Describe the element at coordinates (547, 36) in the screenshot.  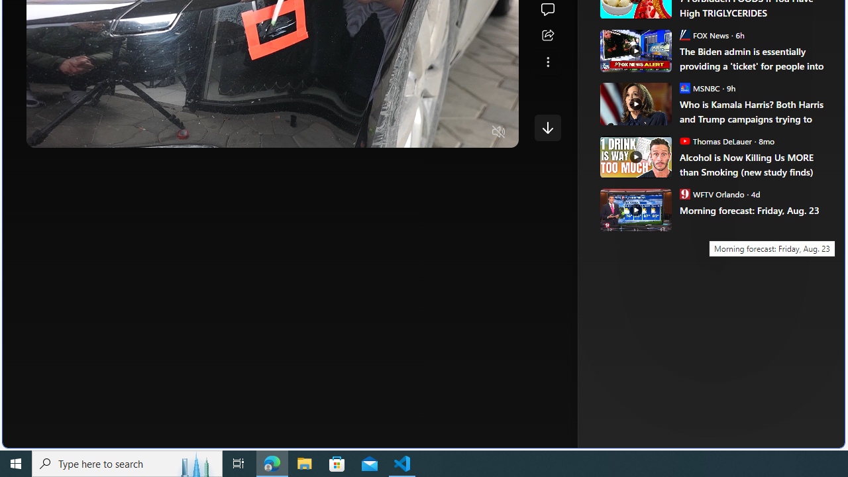
I see `Share this story` at that location.